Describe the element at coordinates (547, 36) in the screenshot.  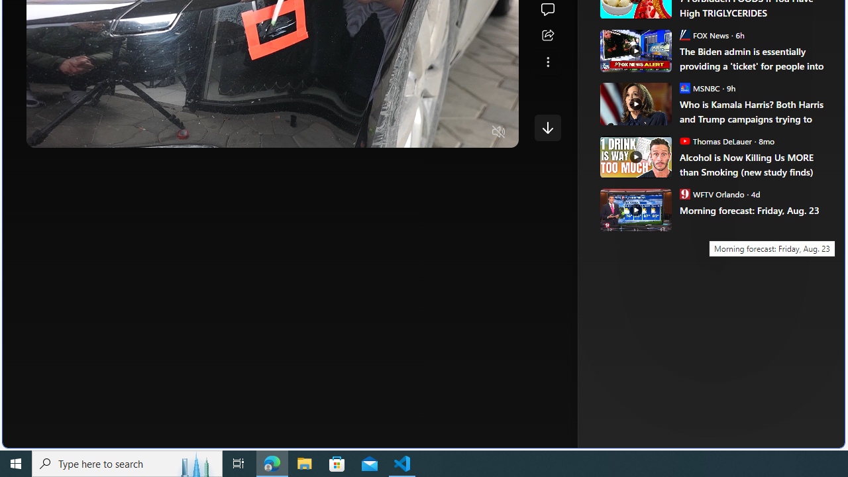
I see `Share this story` at that location.